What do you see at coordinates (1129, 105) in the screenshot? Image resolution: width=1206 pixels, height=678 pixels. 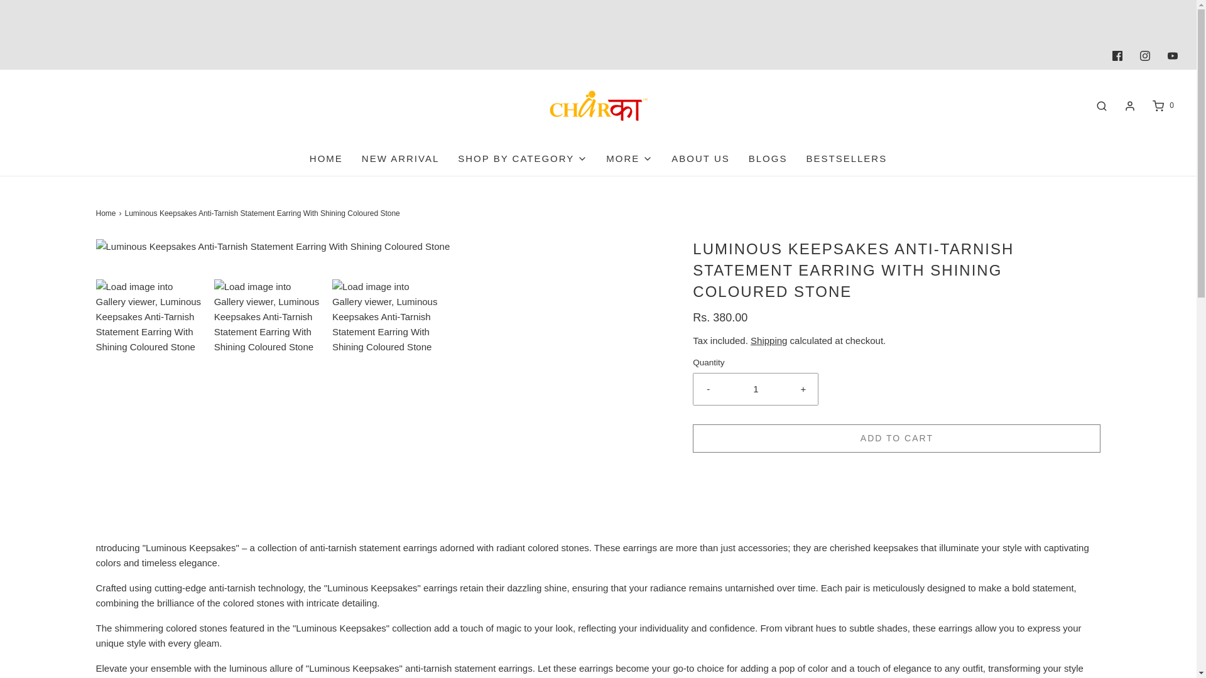 I see `Log in` at bounding box center [1129, 105].